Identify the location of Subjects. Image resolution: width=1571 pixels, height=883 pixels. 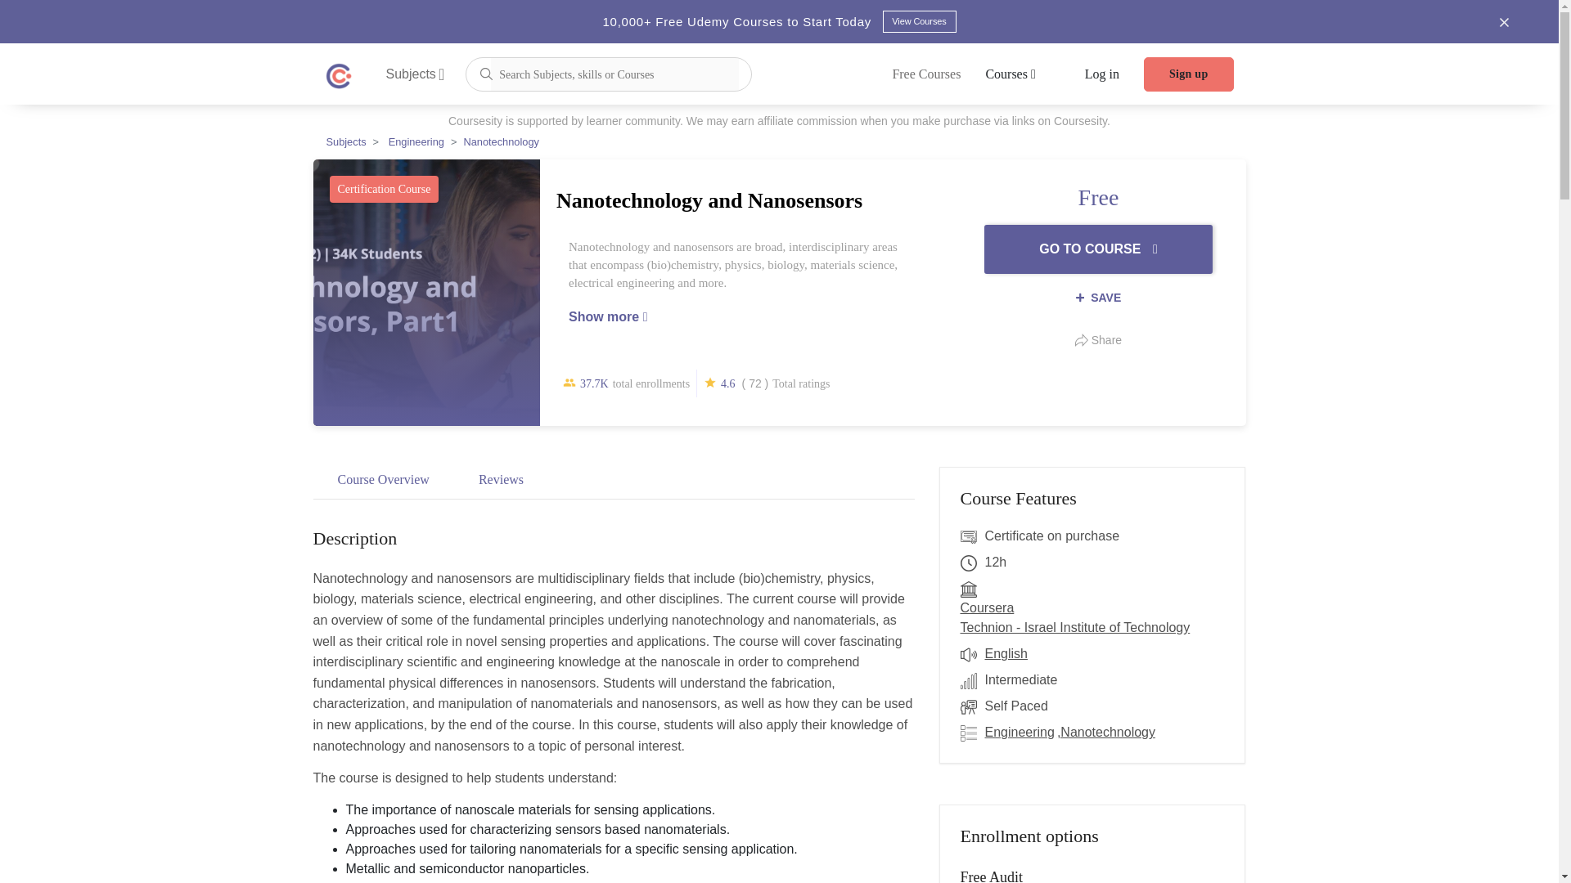
(416, 74).